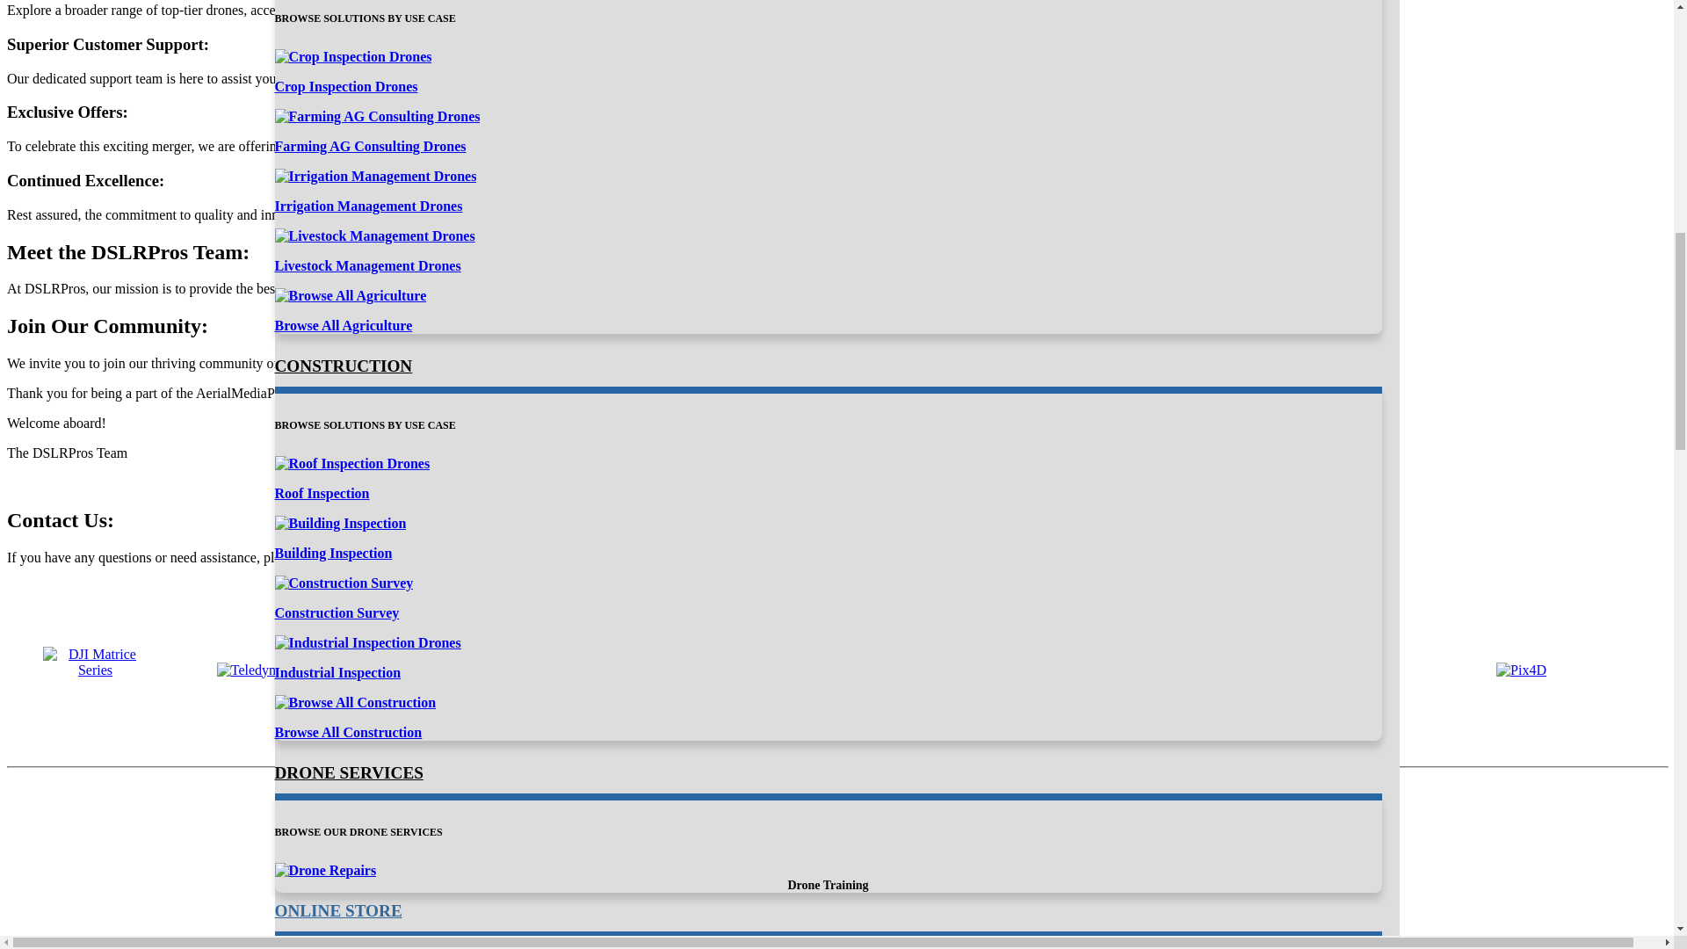  Describe the element at coordinates (367, 265) in the screenshot. I see `Livestock Management Drones` at that location.